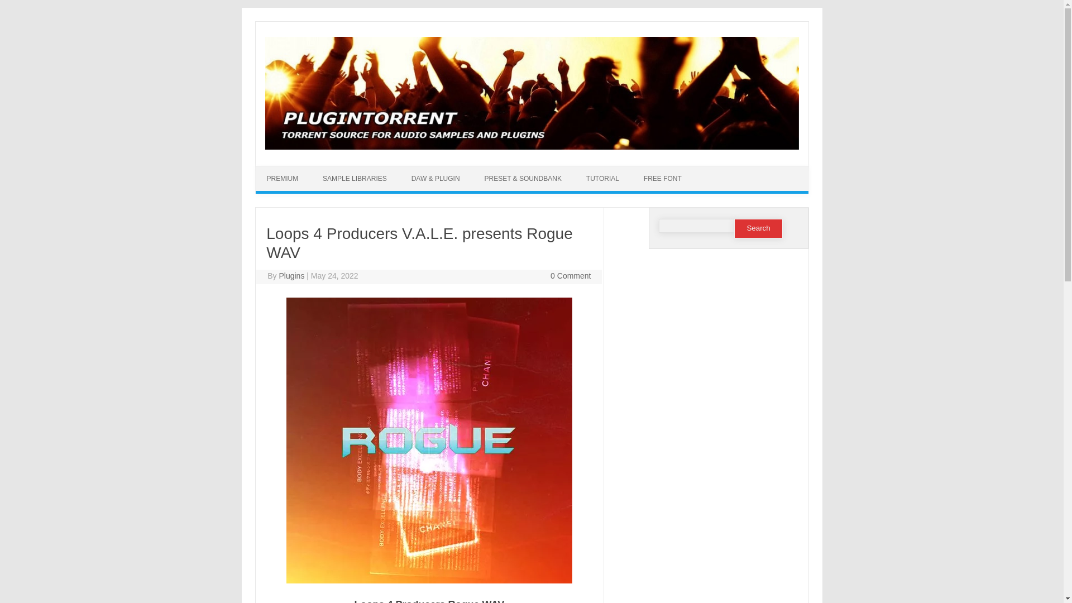 This screenshot has width=1072, height=603. What do you see at coordinates (758, 228) in the screenshot?
I see `Search` at bounding box center [758, 228].